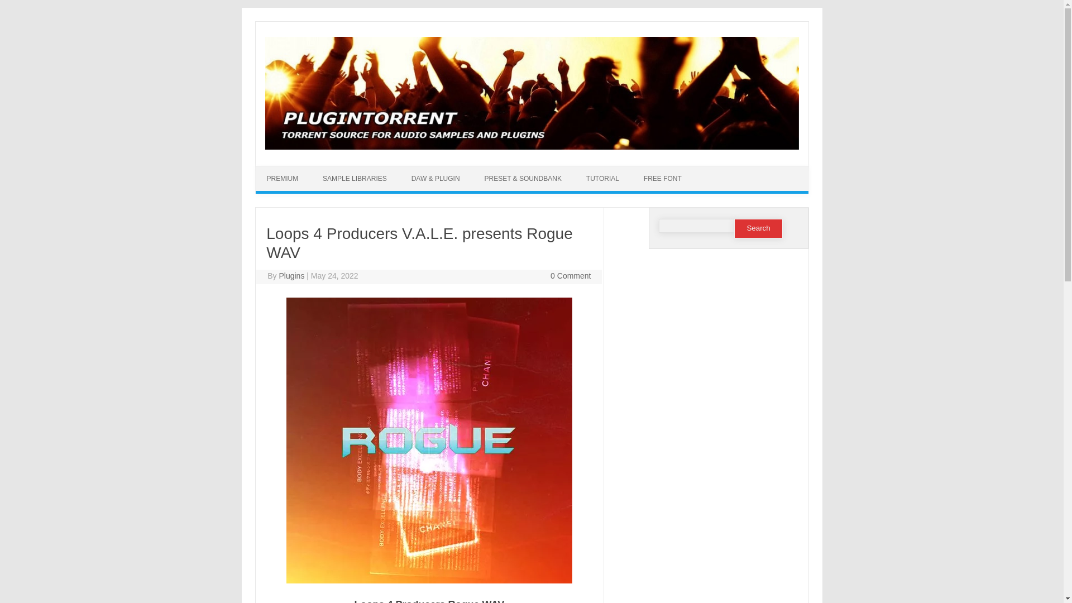 This screenshot has width=1072, height=603. What do you see at coordinates (758, 228) in the screenshot?
I see `Search` at bounding box center [758, 228].